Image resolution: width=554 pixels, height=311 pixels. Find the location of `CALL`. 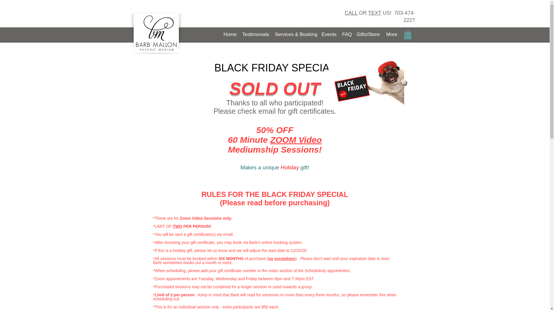

CALL is located at coordinates (351, 13).